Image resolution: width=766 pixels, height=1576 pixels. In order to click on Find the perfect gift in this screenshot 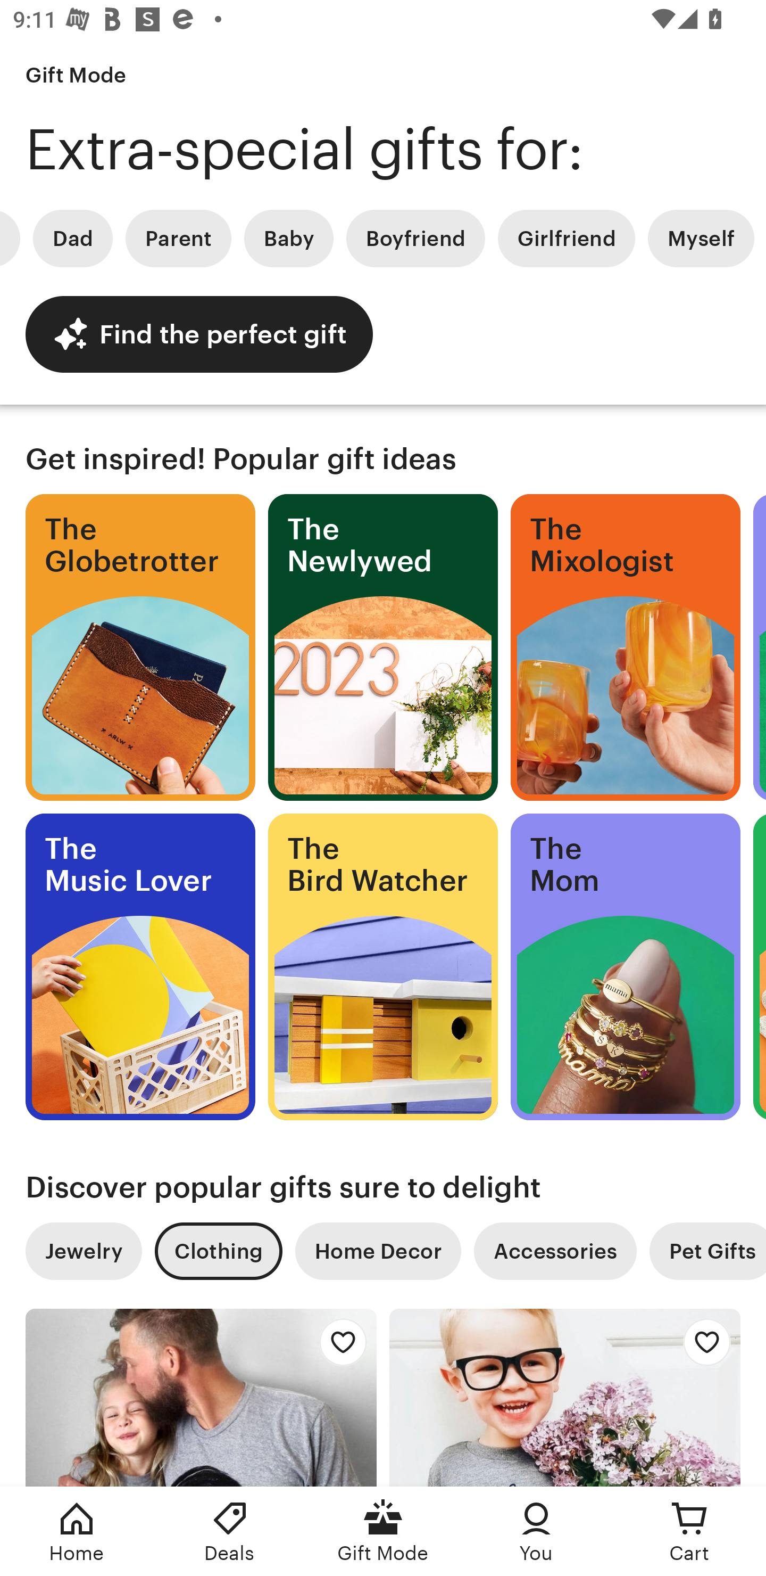, I will do `click(199, 334)`.